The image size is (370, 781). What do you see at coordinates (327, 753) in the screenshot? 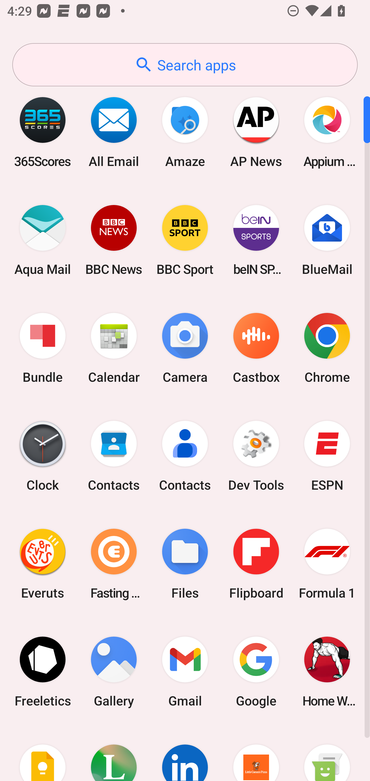
I see `Messaging` at bounding box center [327, 753].